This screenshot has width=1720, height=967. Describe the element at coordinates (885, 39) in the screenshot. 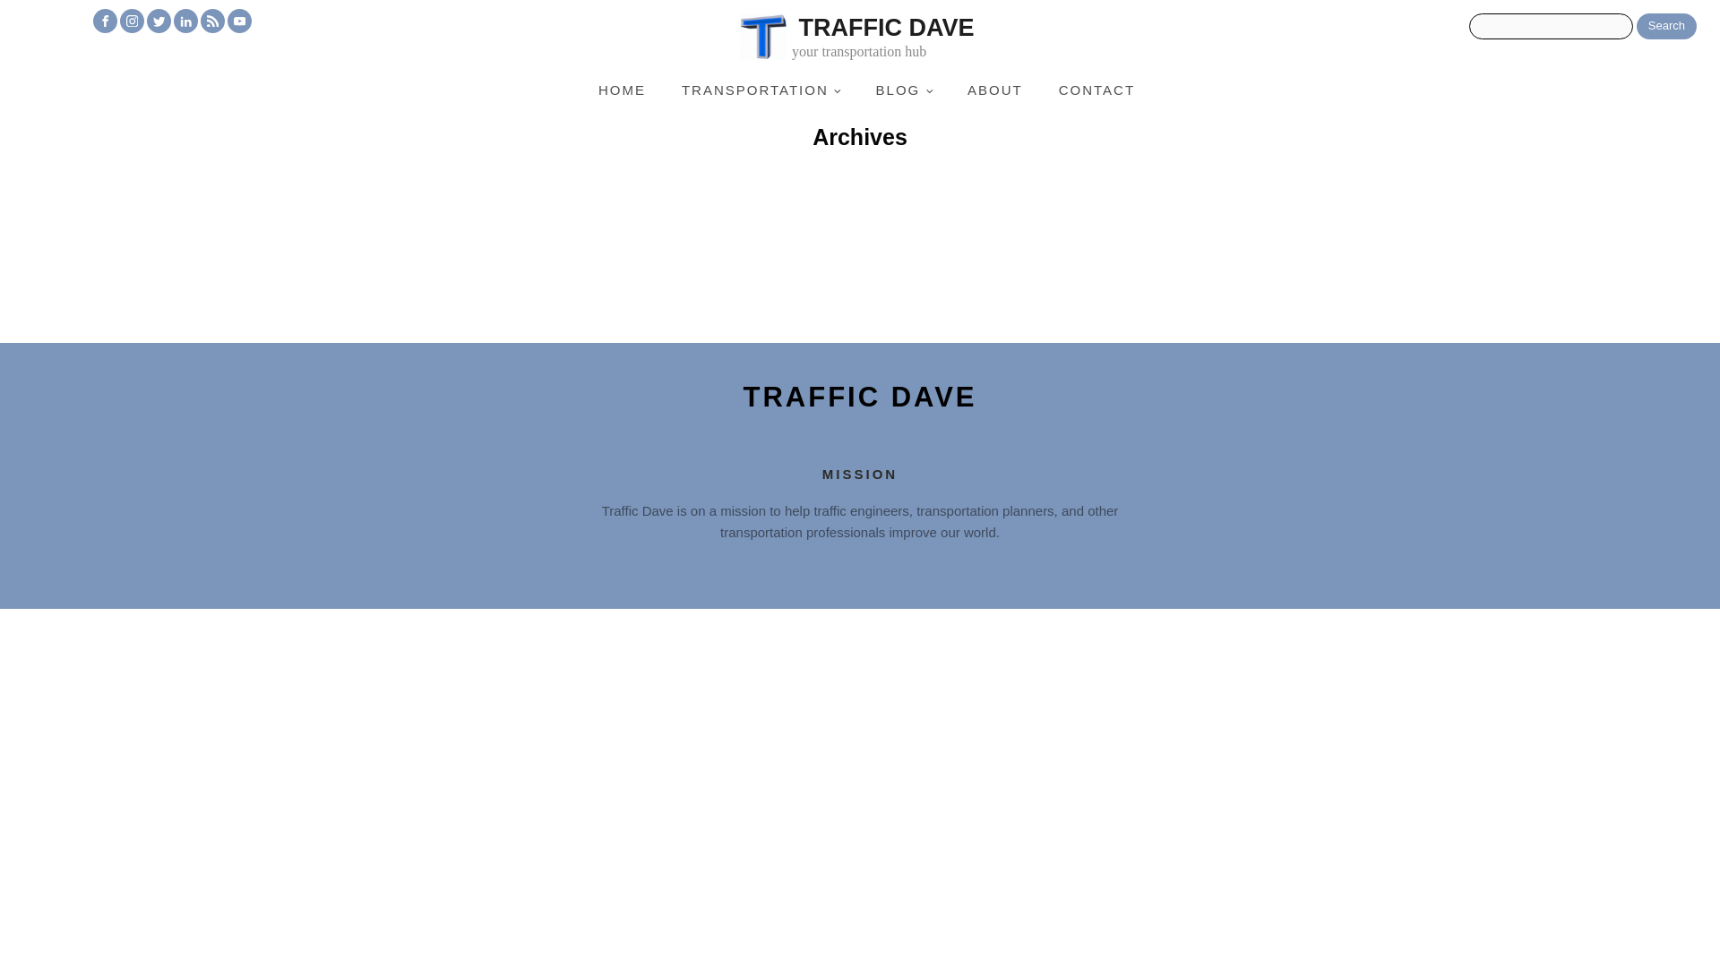

I see `ABOUT` at that location.